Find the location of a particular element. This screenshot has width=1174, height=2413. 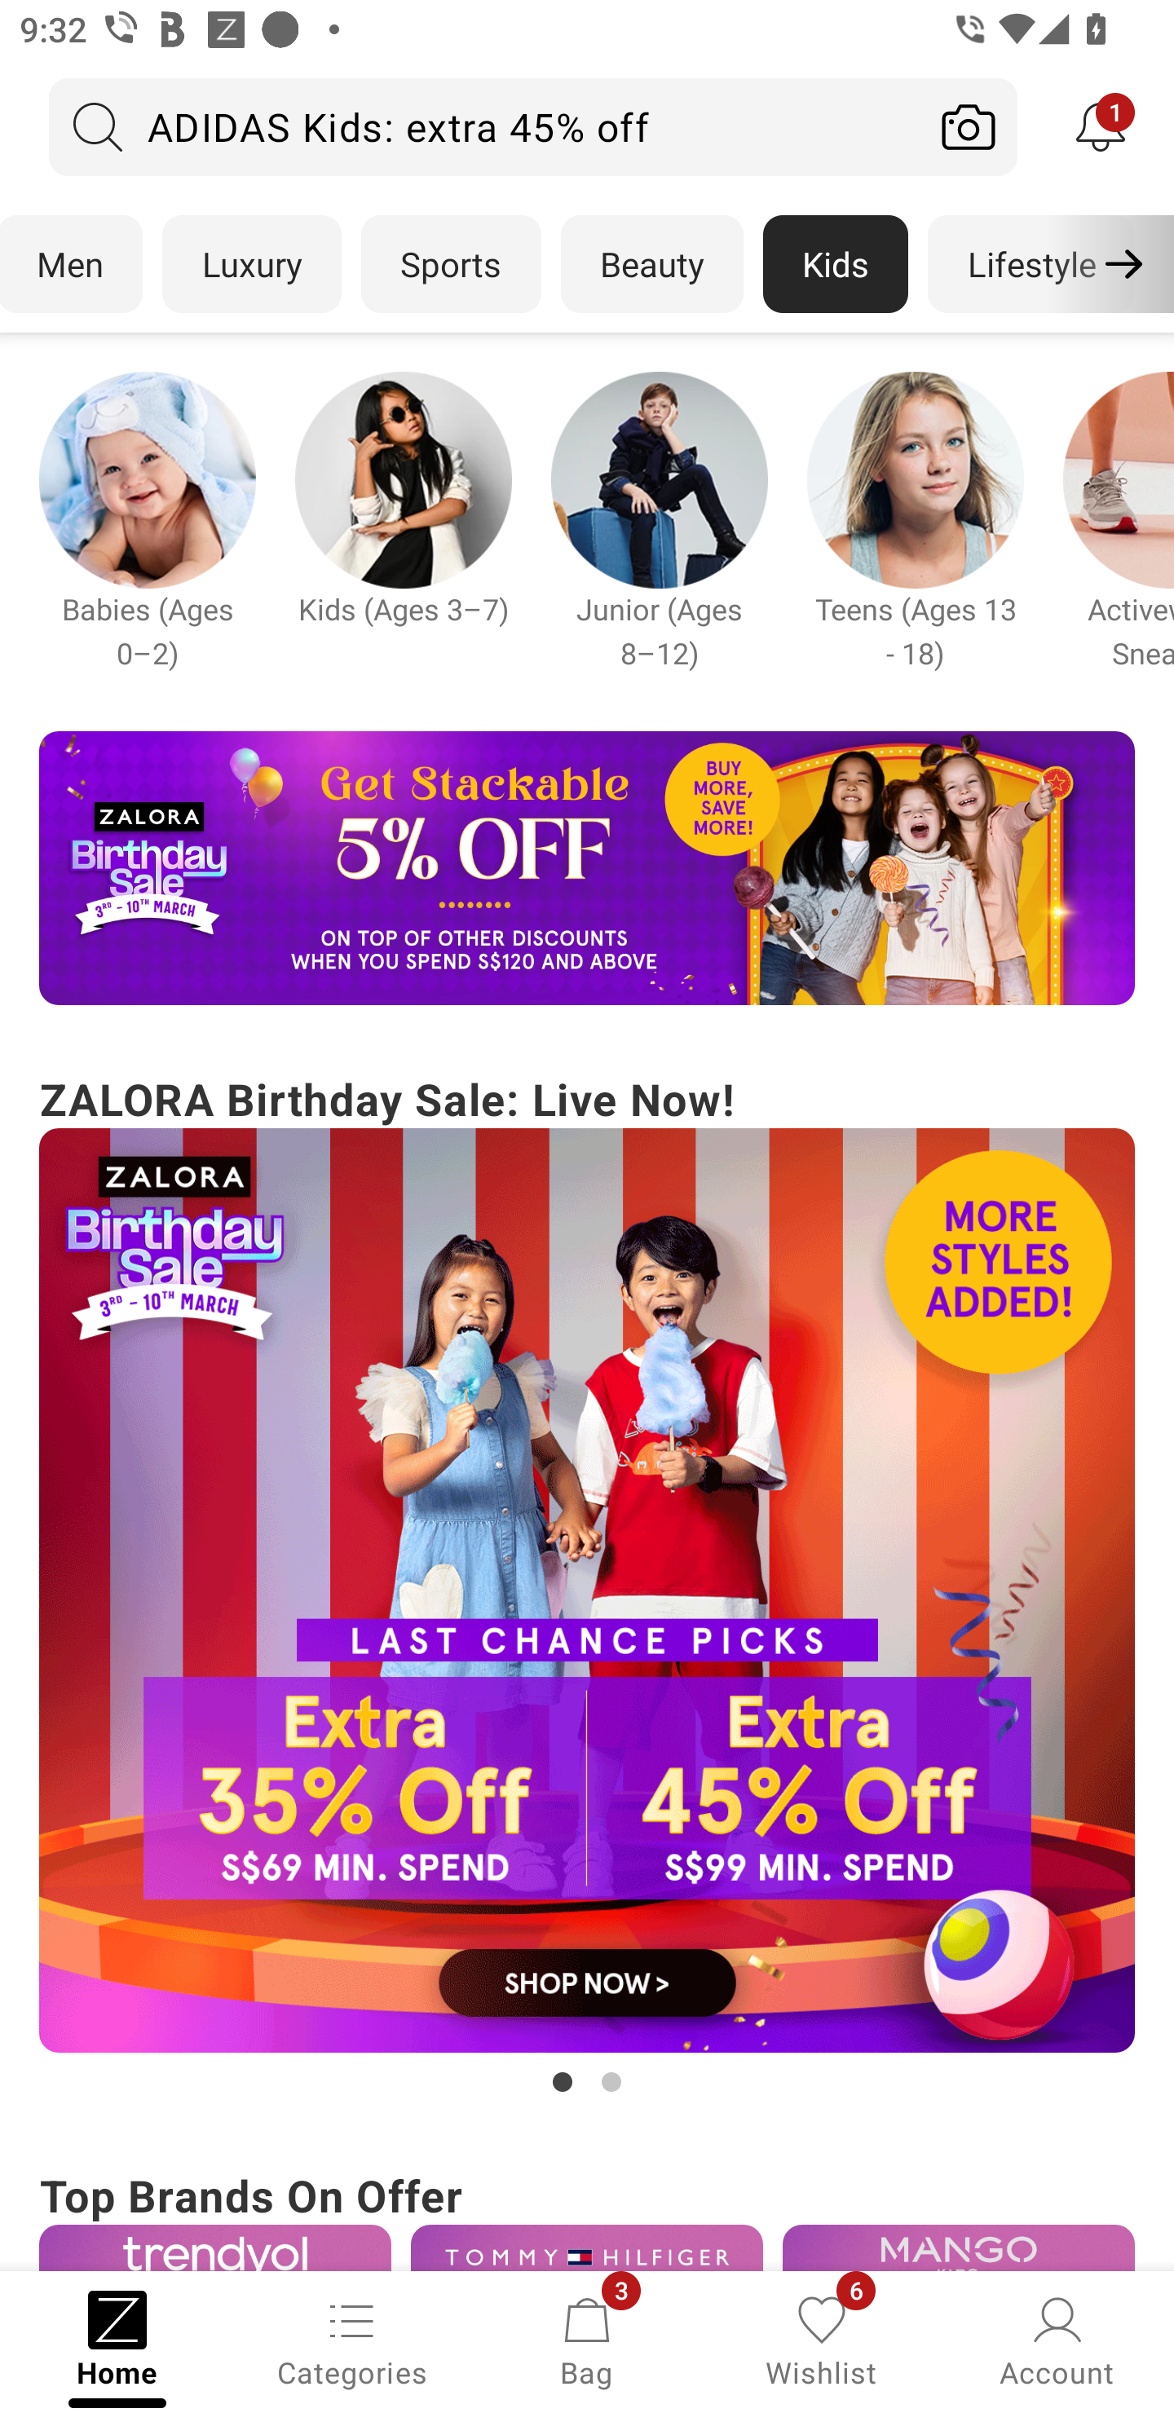

Campaign banner is located at coordinates (214, 2248).